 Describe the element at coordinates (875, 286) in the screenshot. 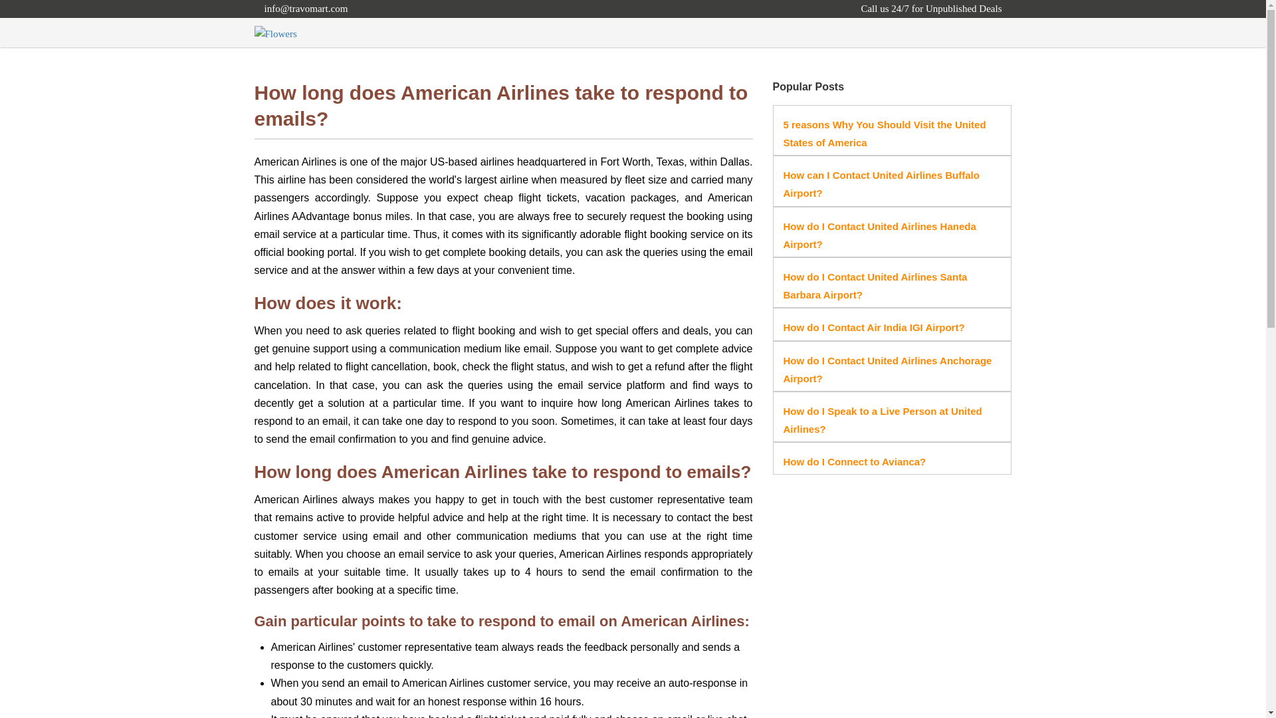

I see `How do I Contact United Airlines Santa Barbara Airport?` at that location.